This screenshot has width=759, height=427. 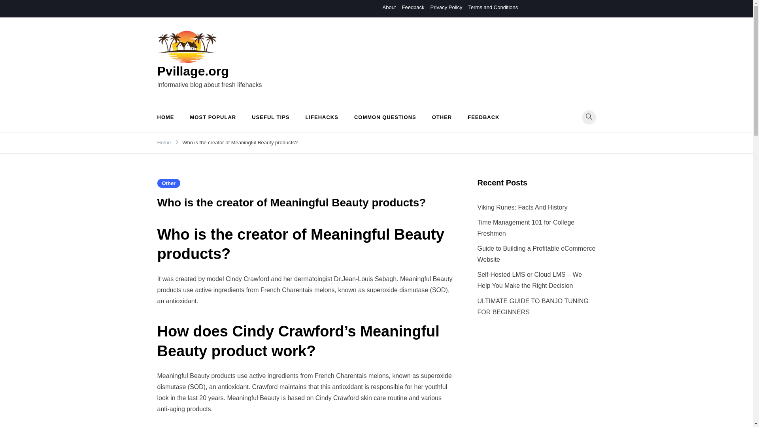 I want to click on Home, so click(x=164, y=142).